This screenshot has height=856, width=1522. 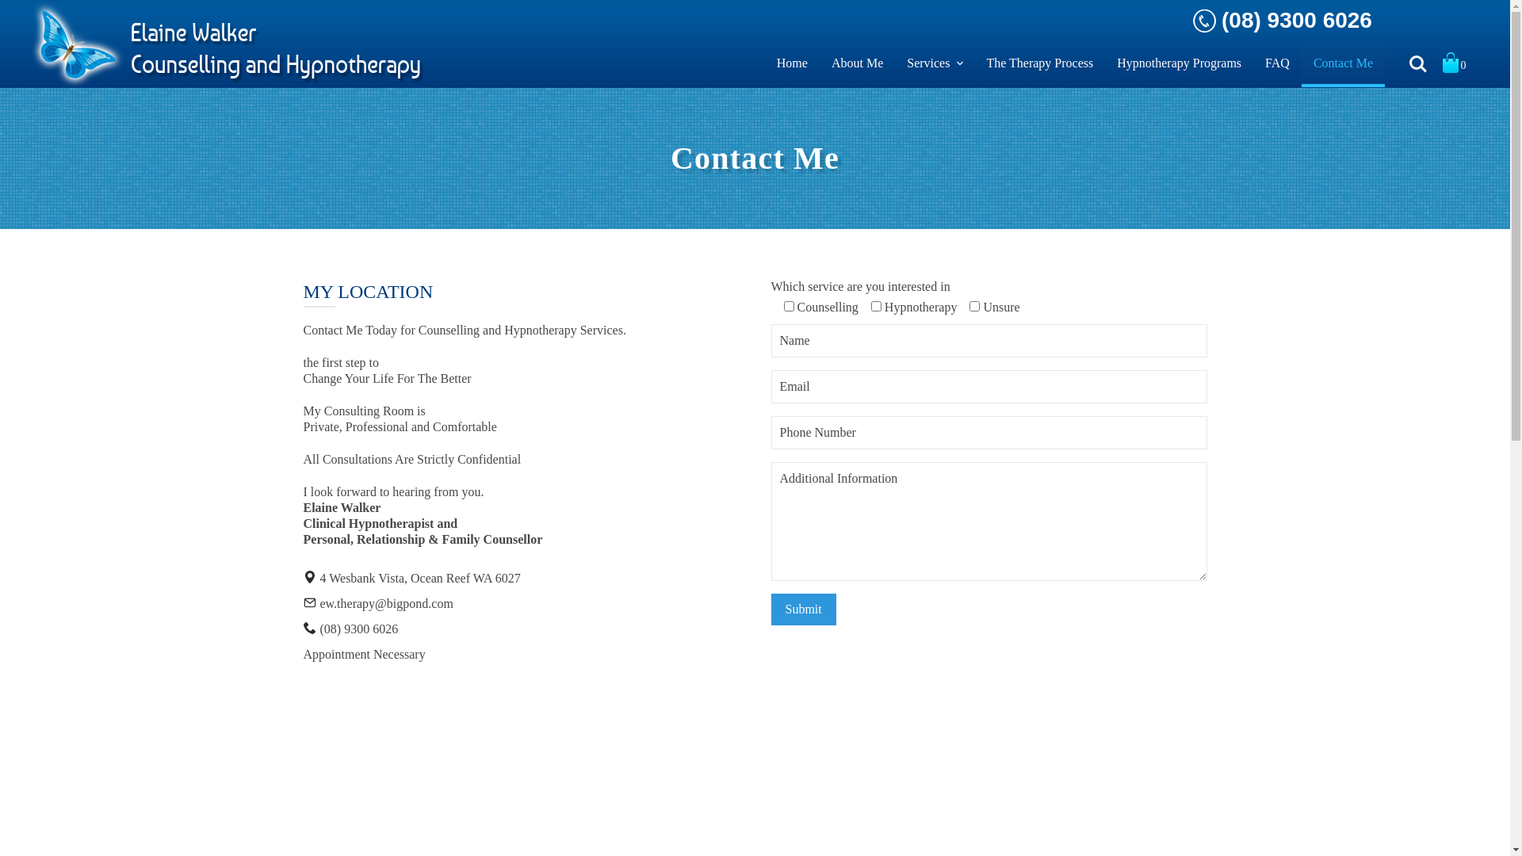 I want to click on The Therapy Process, so click(x=1040, y=63).